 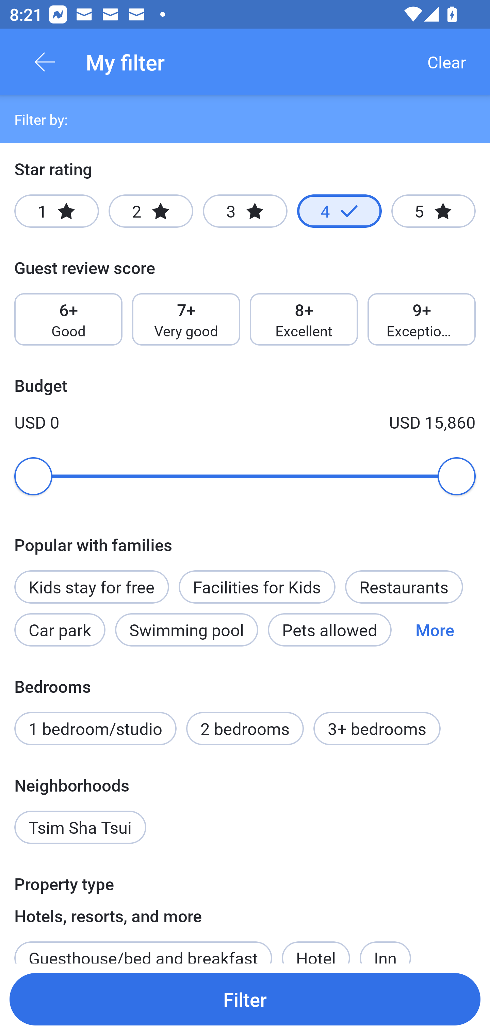 I want to click on 1 bedroom/studio, so click(x=95, y=729).